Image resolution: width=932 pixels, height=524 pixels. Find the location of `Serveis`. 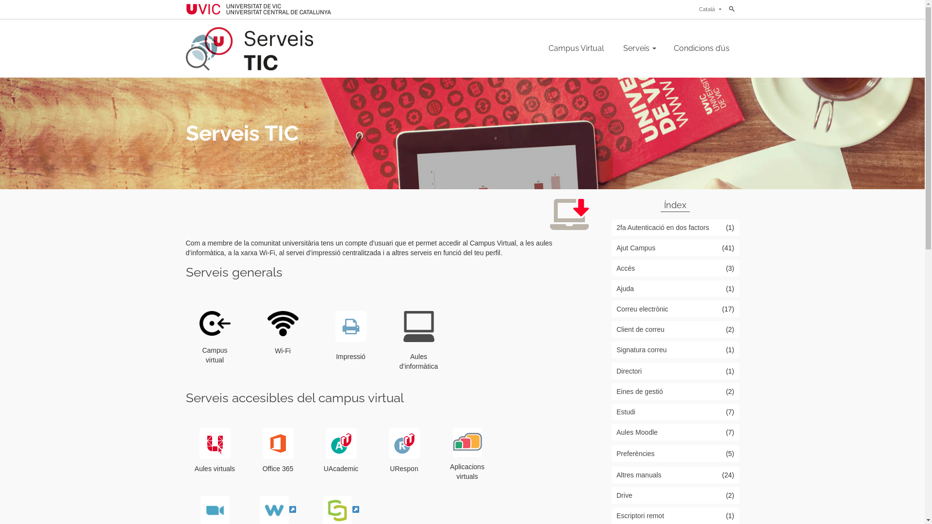

Serveis is located at coordinates (639, 49).